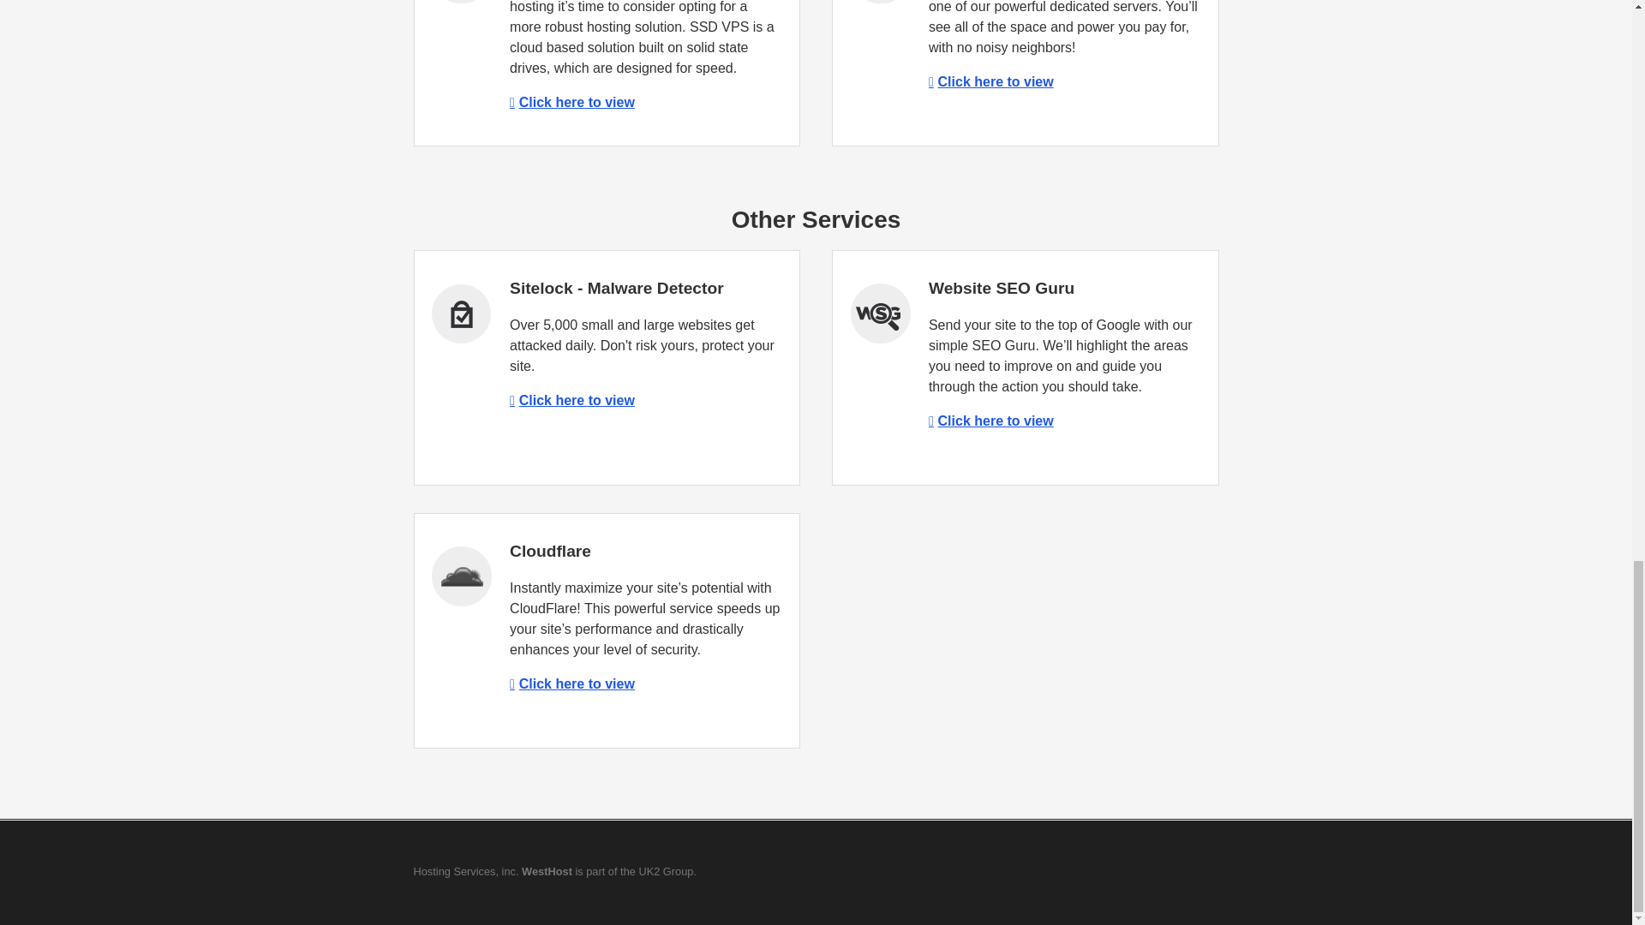 Image resolution: width=1645 pixels, height=925 pixels. What do you see at coordinates (547, 870) in the screenshot?
I see `WestHost` at bounding box center [547, 870].